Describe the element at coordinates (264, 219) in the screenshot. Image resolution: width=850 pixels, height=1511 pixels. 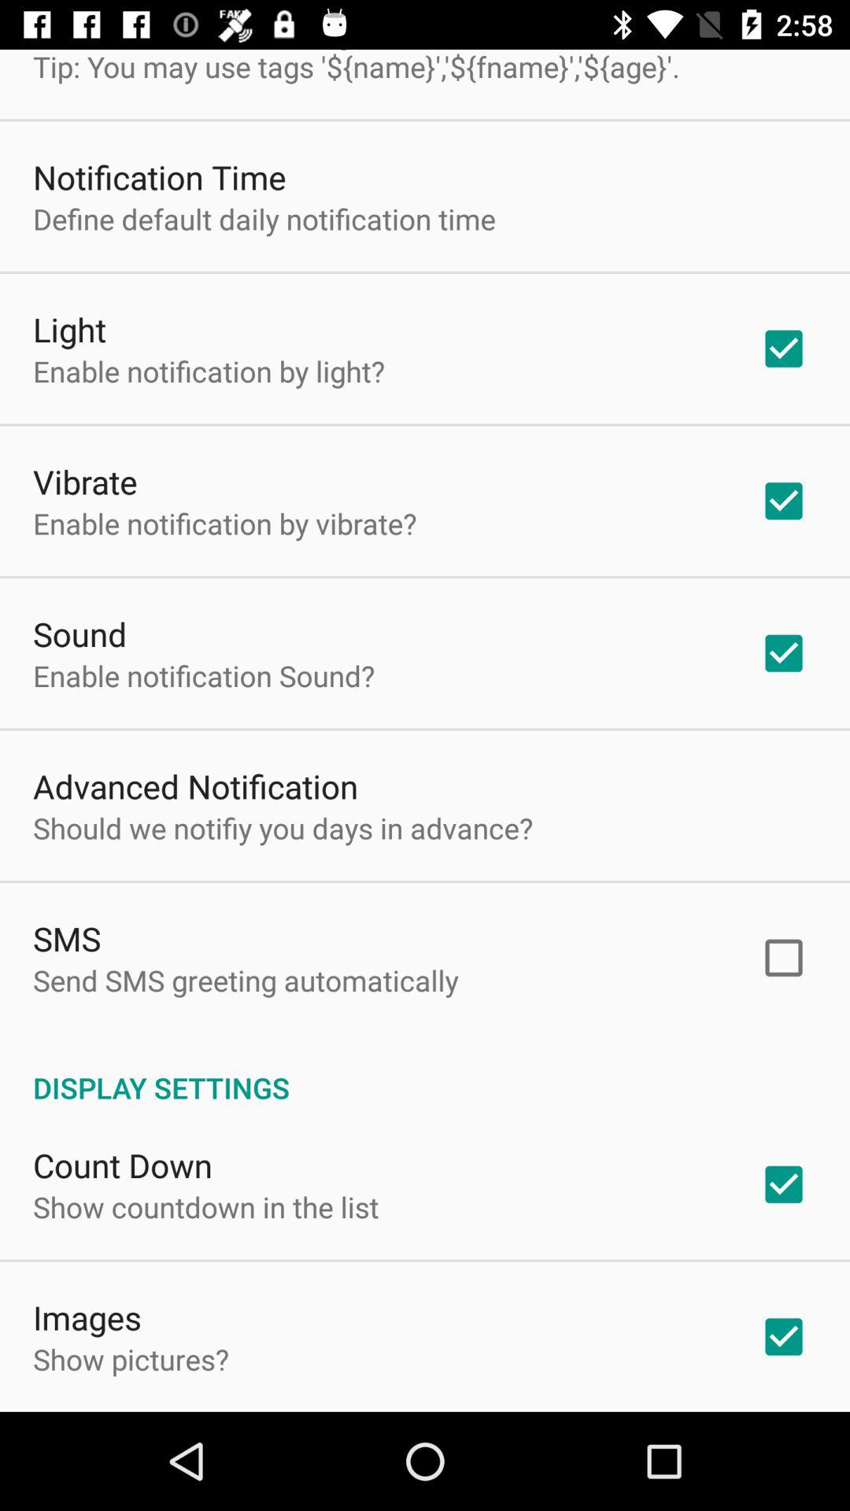
I see `open the icon below notification time icon` at that location.